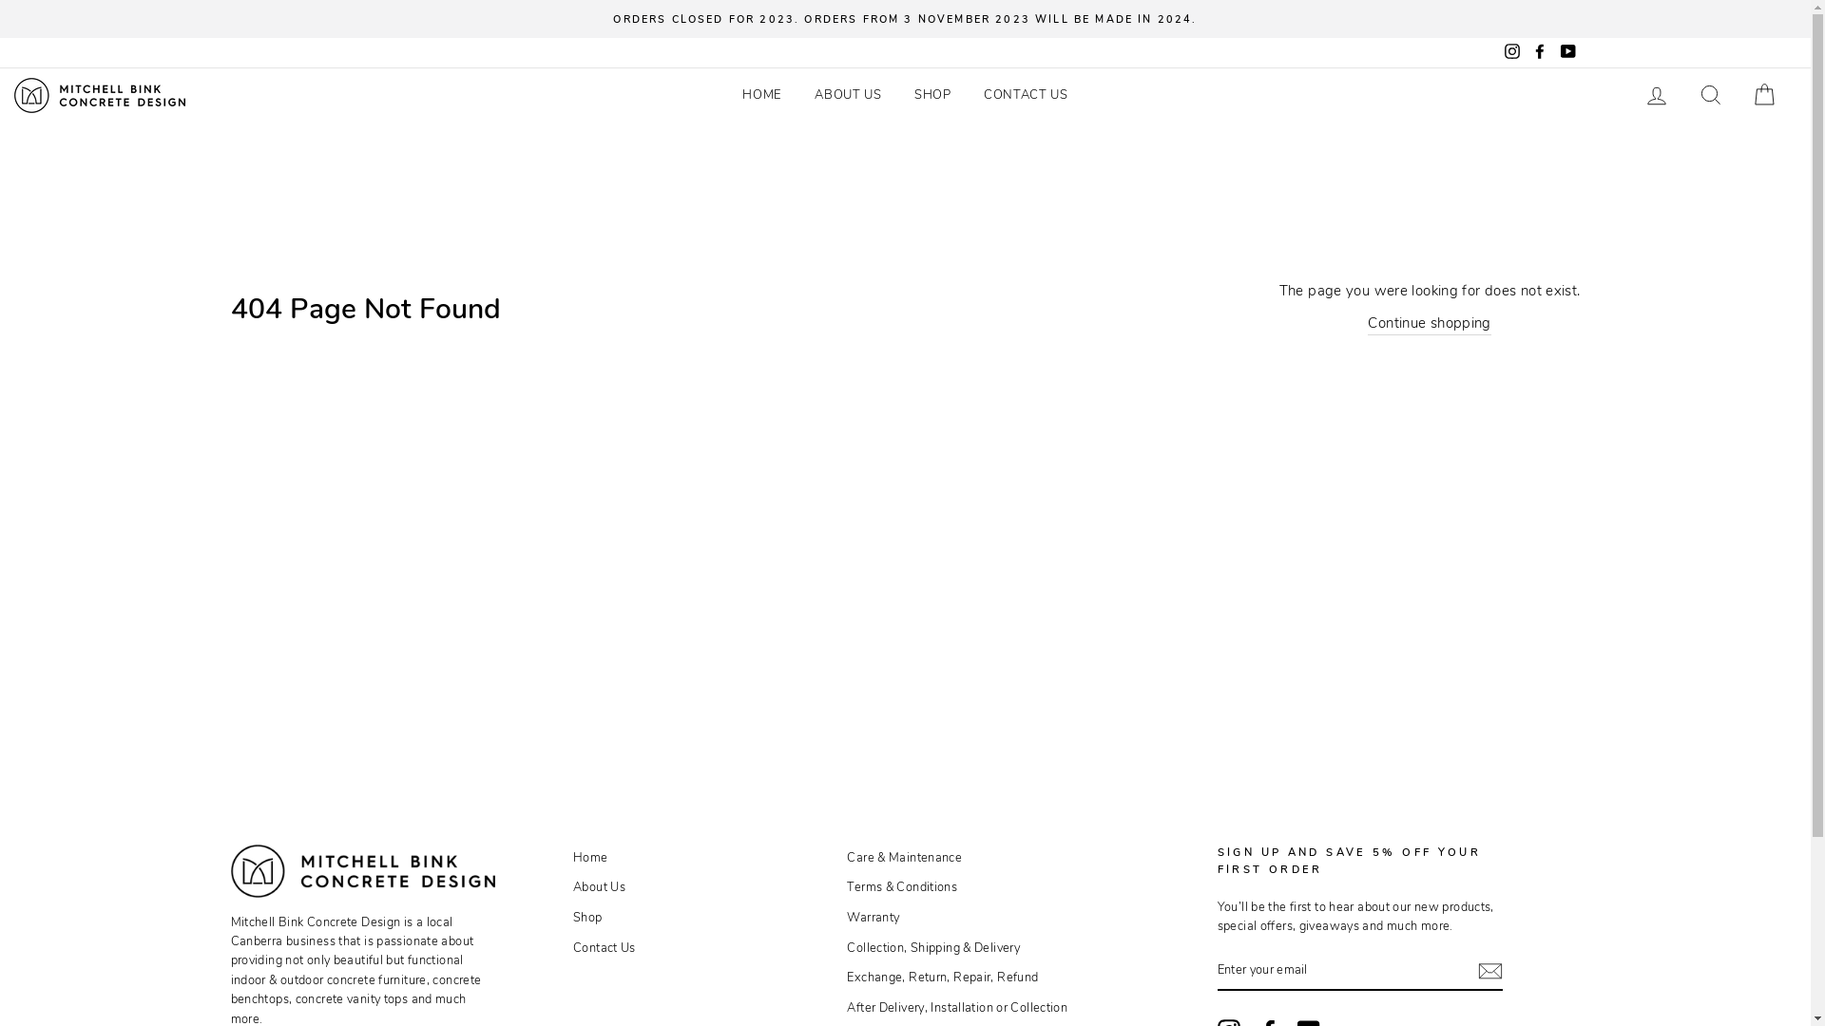  What do you see at coordinates (1711, 95) in the screenshot?
I see `SEARCH` at bounding box center [1711, 95].